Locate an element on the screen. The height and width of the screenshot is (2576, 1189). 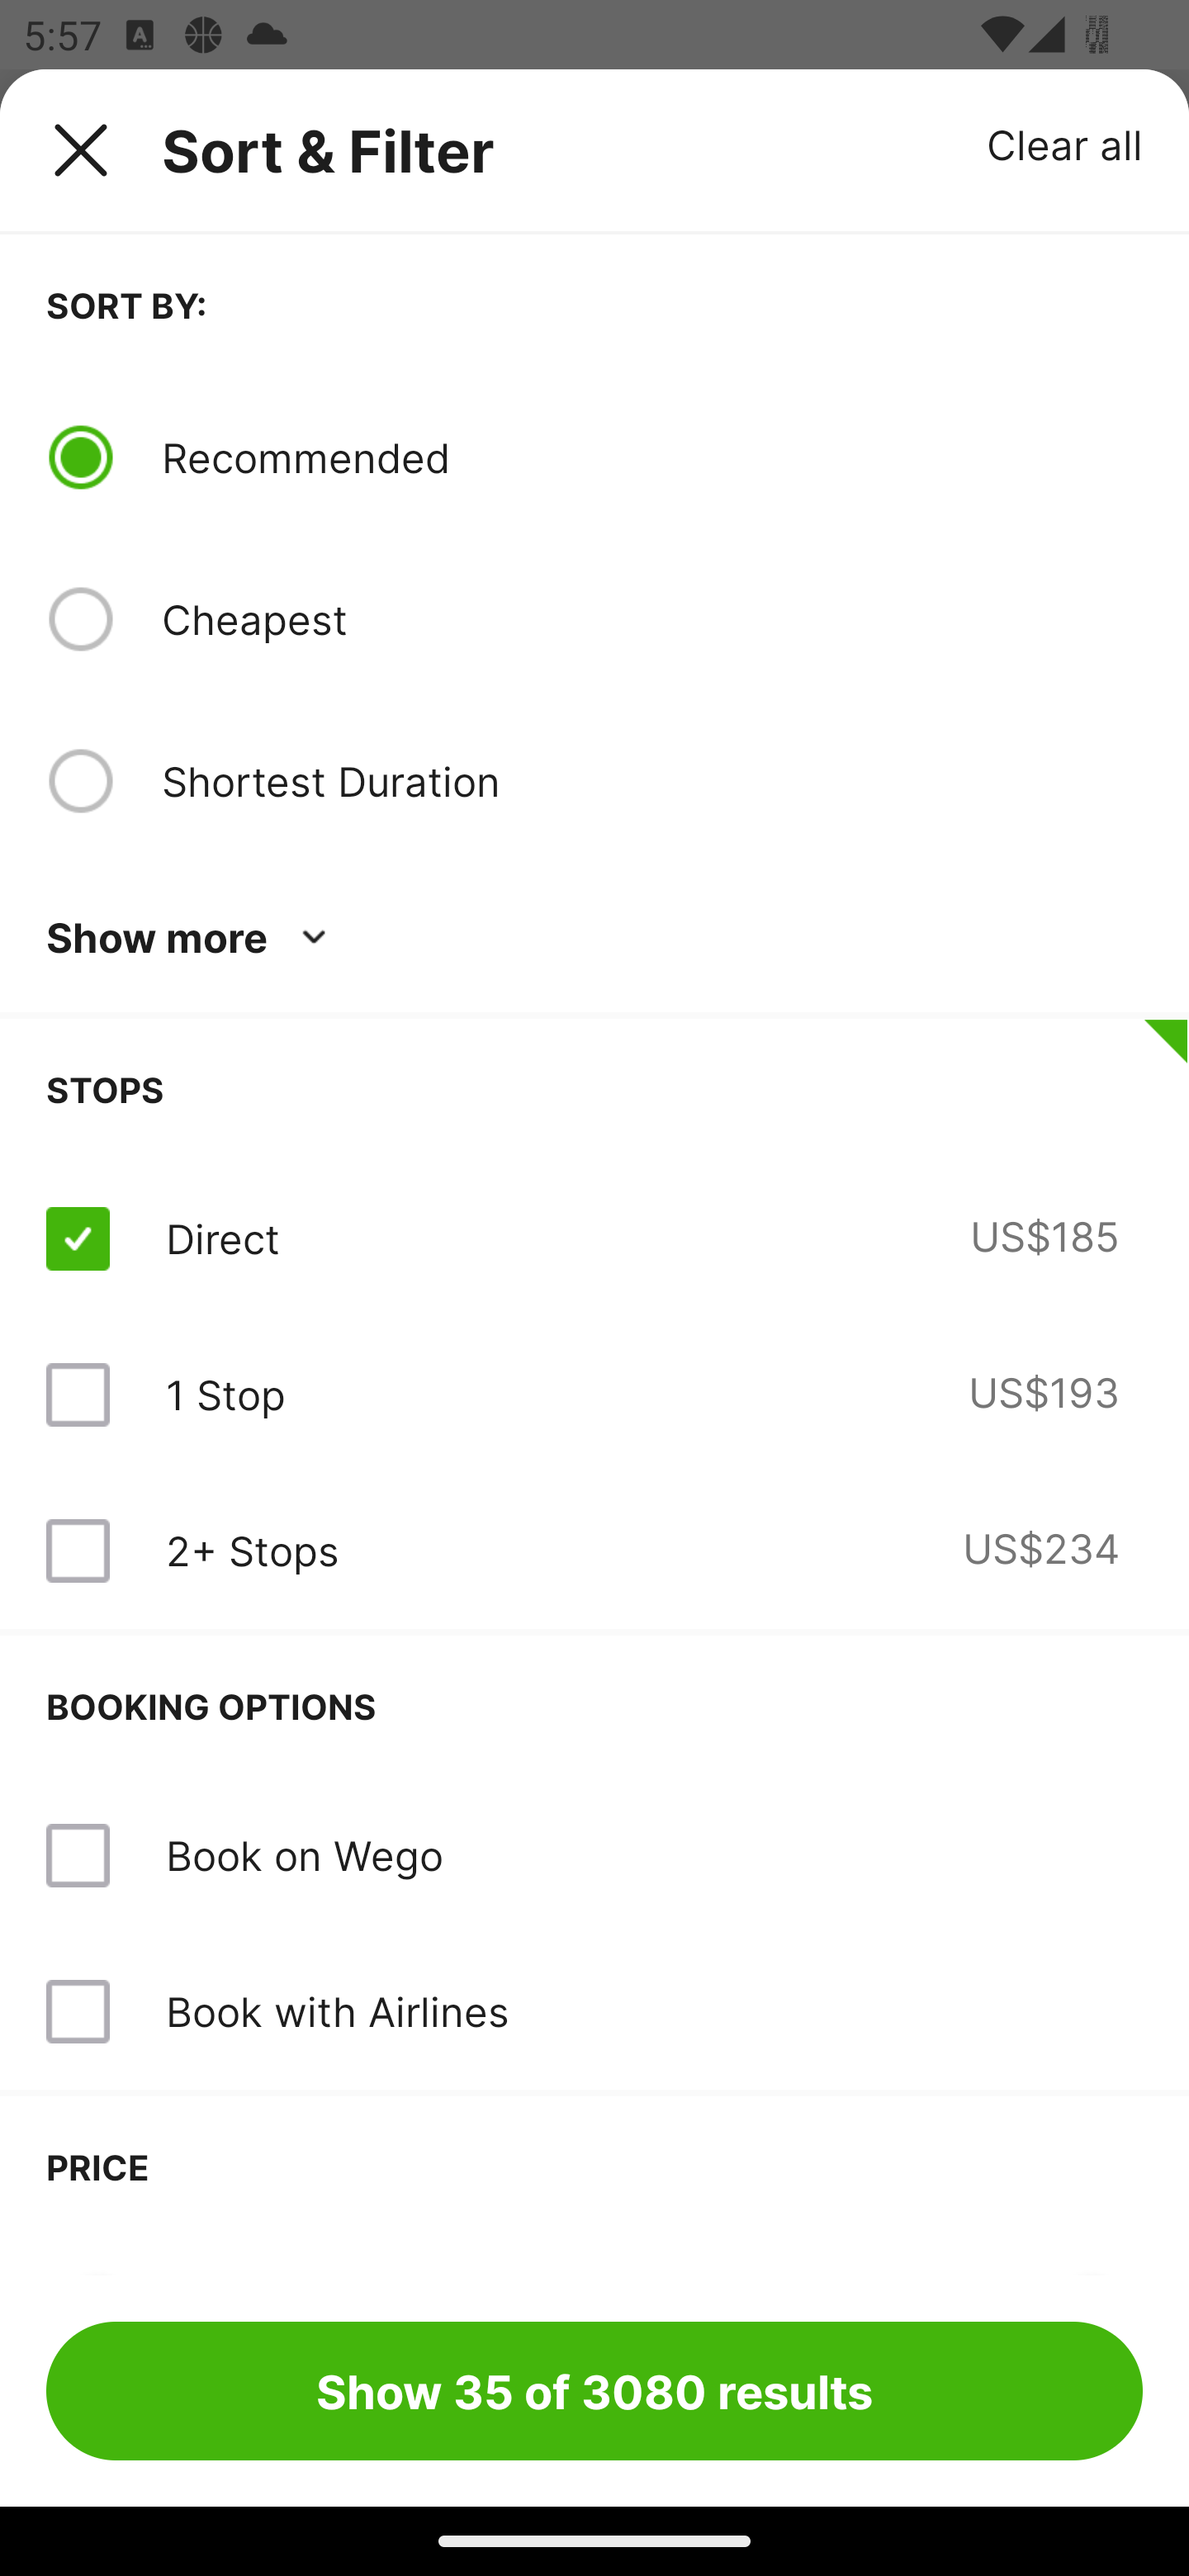
Cheapest is located at coordinates (651, 619).